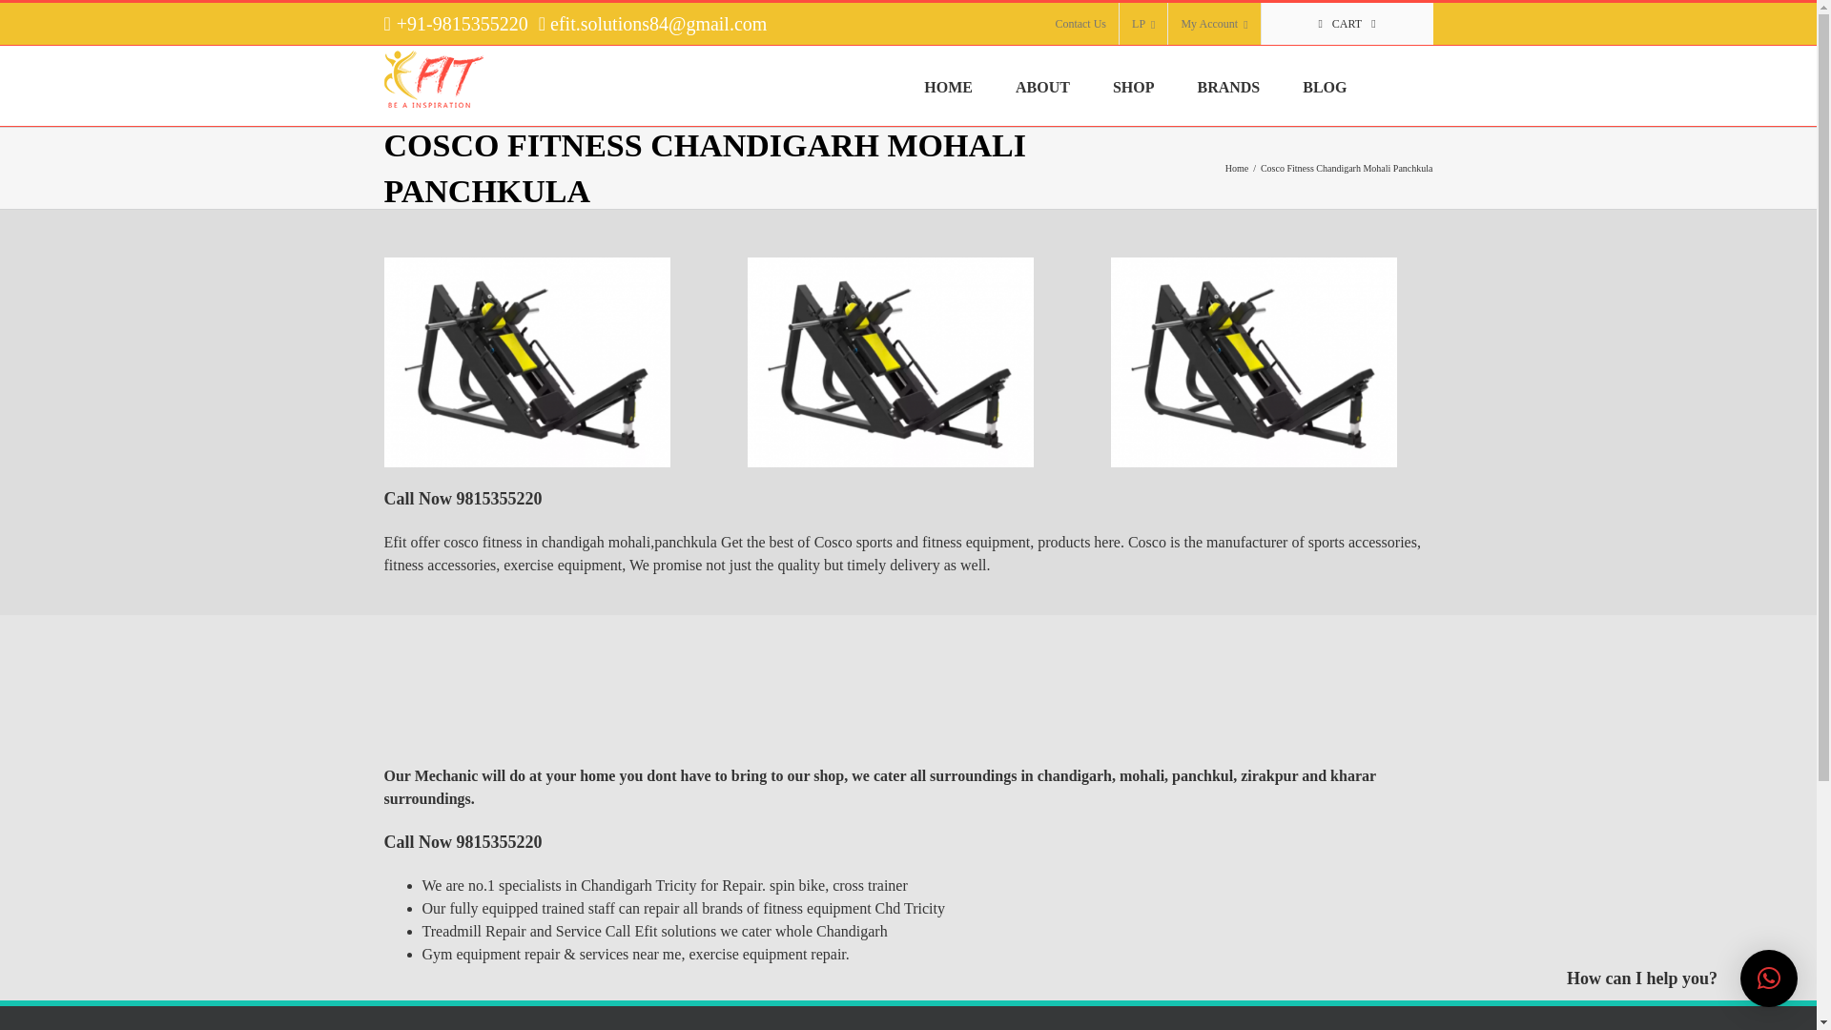 This screenshot has width=1831, height=1030. Describe the element at coordinates (1142, 24) in the screenshot. I see `LP` at that location.